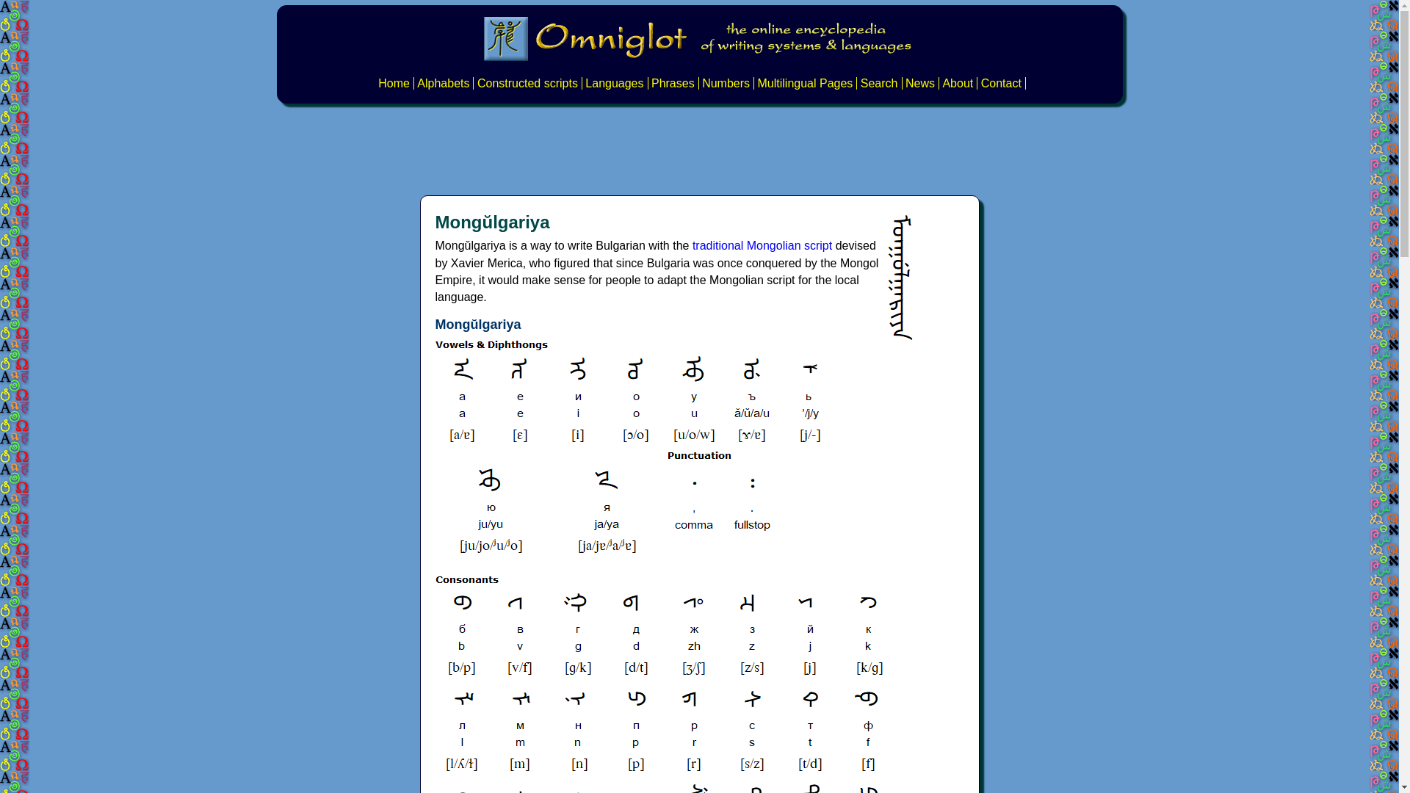 The image size is (1410, 793). Describe the element at coordinates (444, 83) in the screenshot. I see `Alphabets` at that location.